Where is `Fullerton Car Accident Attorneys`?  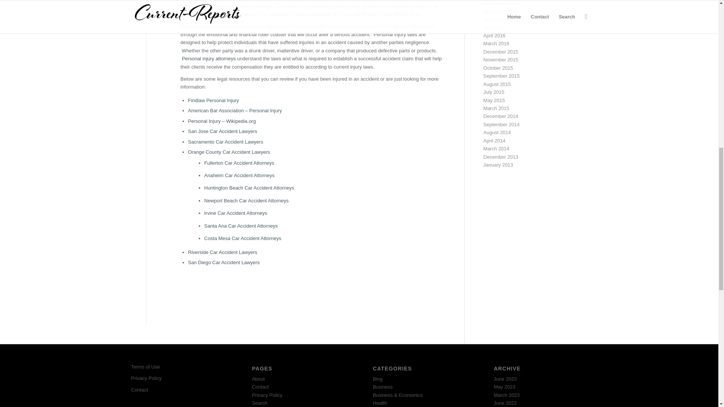 Fullerton Car Accident Attorneys is located at coordinates (239, 163).